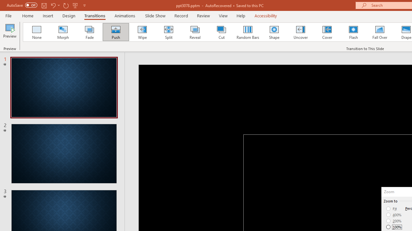  What do you see at coordinates (301, 32) in the screenshot?
I see `Uncover` at bounding box center [301, 32].